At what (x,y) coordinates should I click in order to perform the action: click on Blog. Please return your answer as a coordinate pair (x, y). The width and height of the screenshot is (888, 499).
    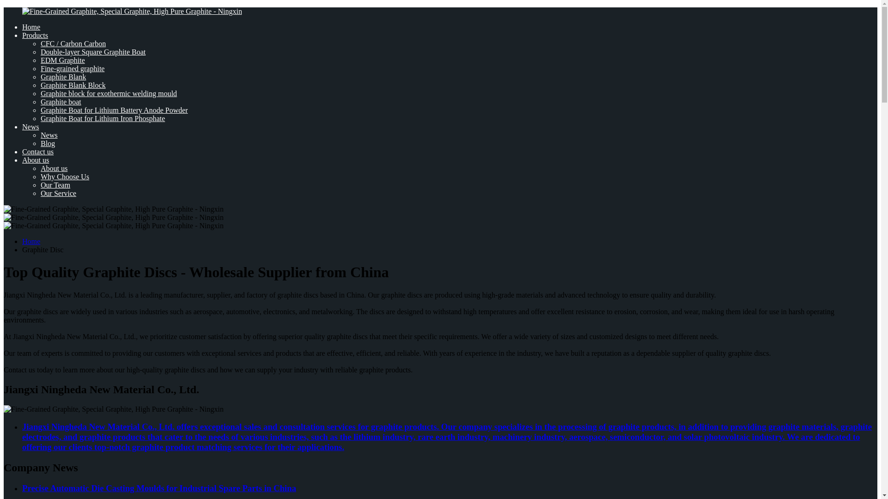
    Looking at the image, I should click on (48, 143).